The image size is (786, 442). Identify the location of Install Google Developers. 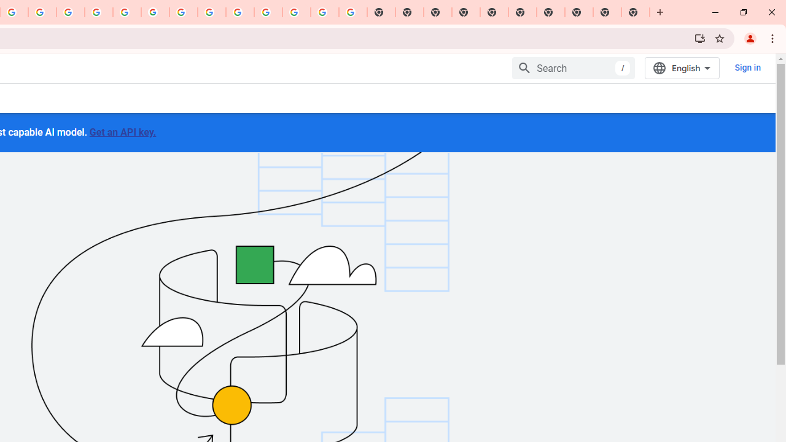
(700, 38).